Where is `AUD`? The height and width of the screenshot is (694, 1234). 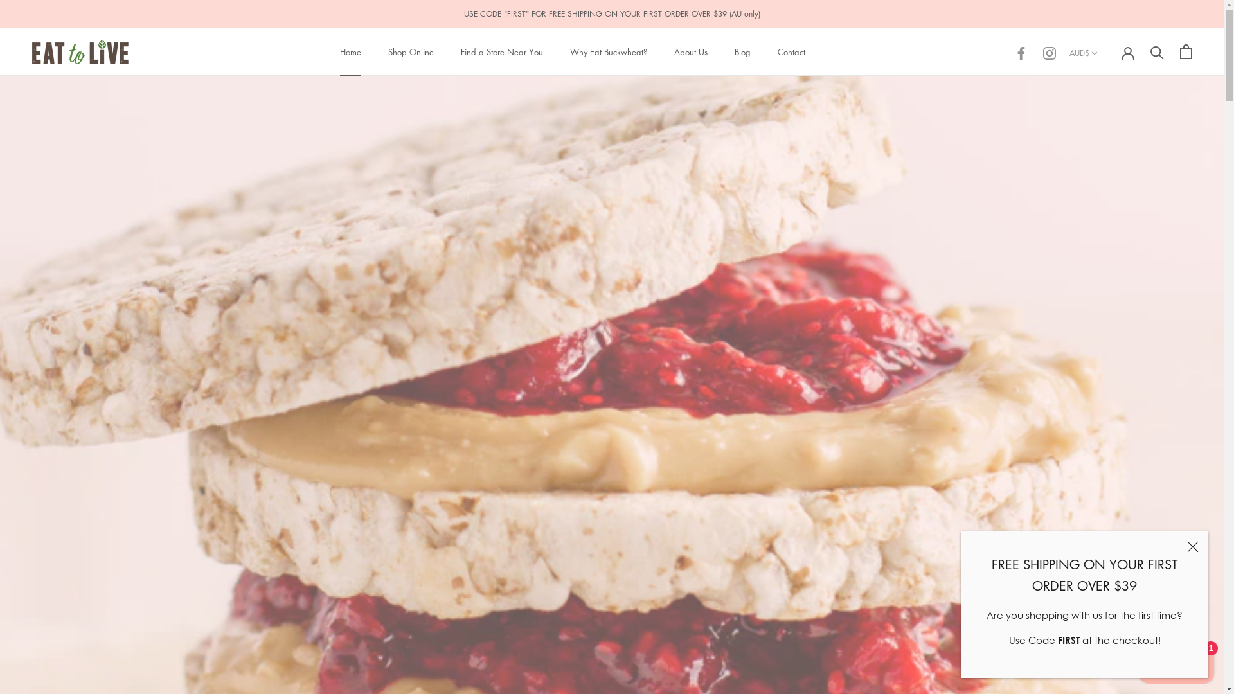
AUD is located at coordinates (1107, 178).